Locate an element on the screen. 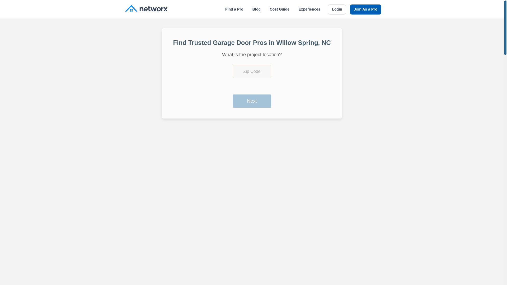 The height and width of the screenshot is (285, 507). Experiences is located at coordinates (309, 9).